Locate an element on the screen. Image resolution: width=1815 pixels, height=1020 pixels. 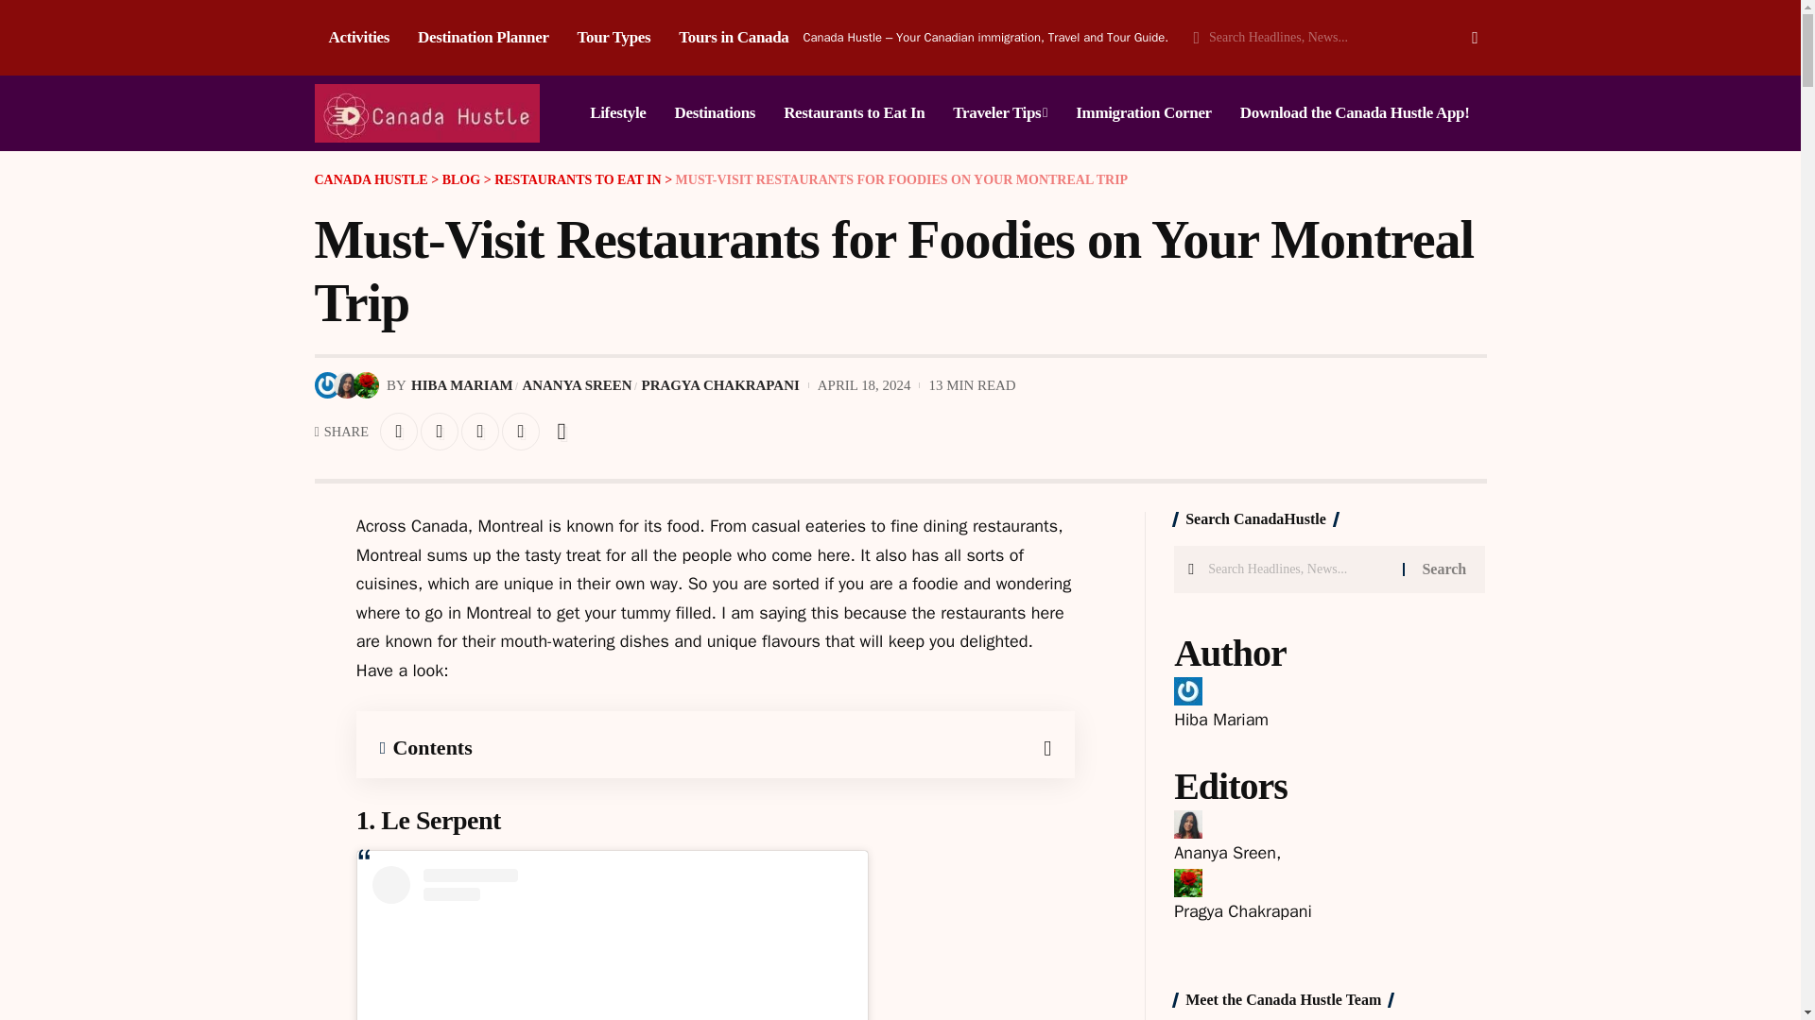
Immigration Corner is located at coordinates (1144, 112).